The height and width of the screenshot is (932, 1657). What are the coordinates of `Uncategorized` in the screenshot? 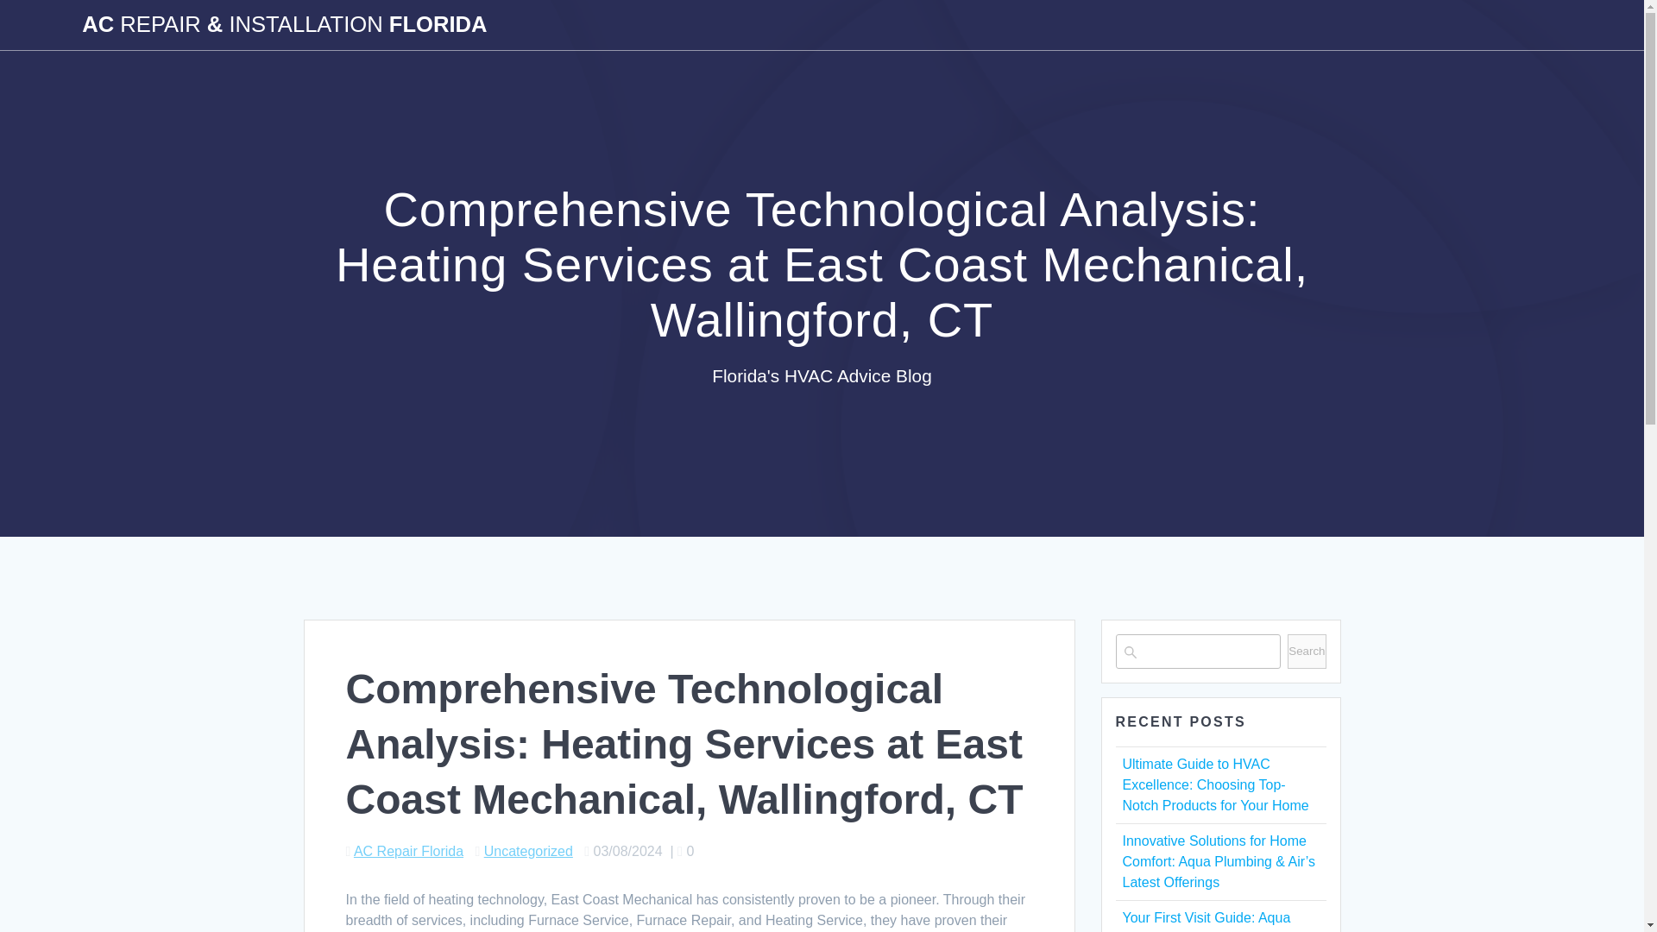 It's located at (528, 851).